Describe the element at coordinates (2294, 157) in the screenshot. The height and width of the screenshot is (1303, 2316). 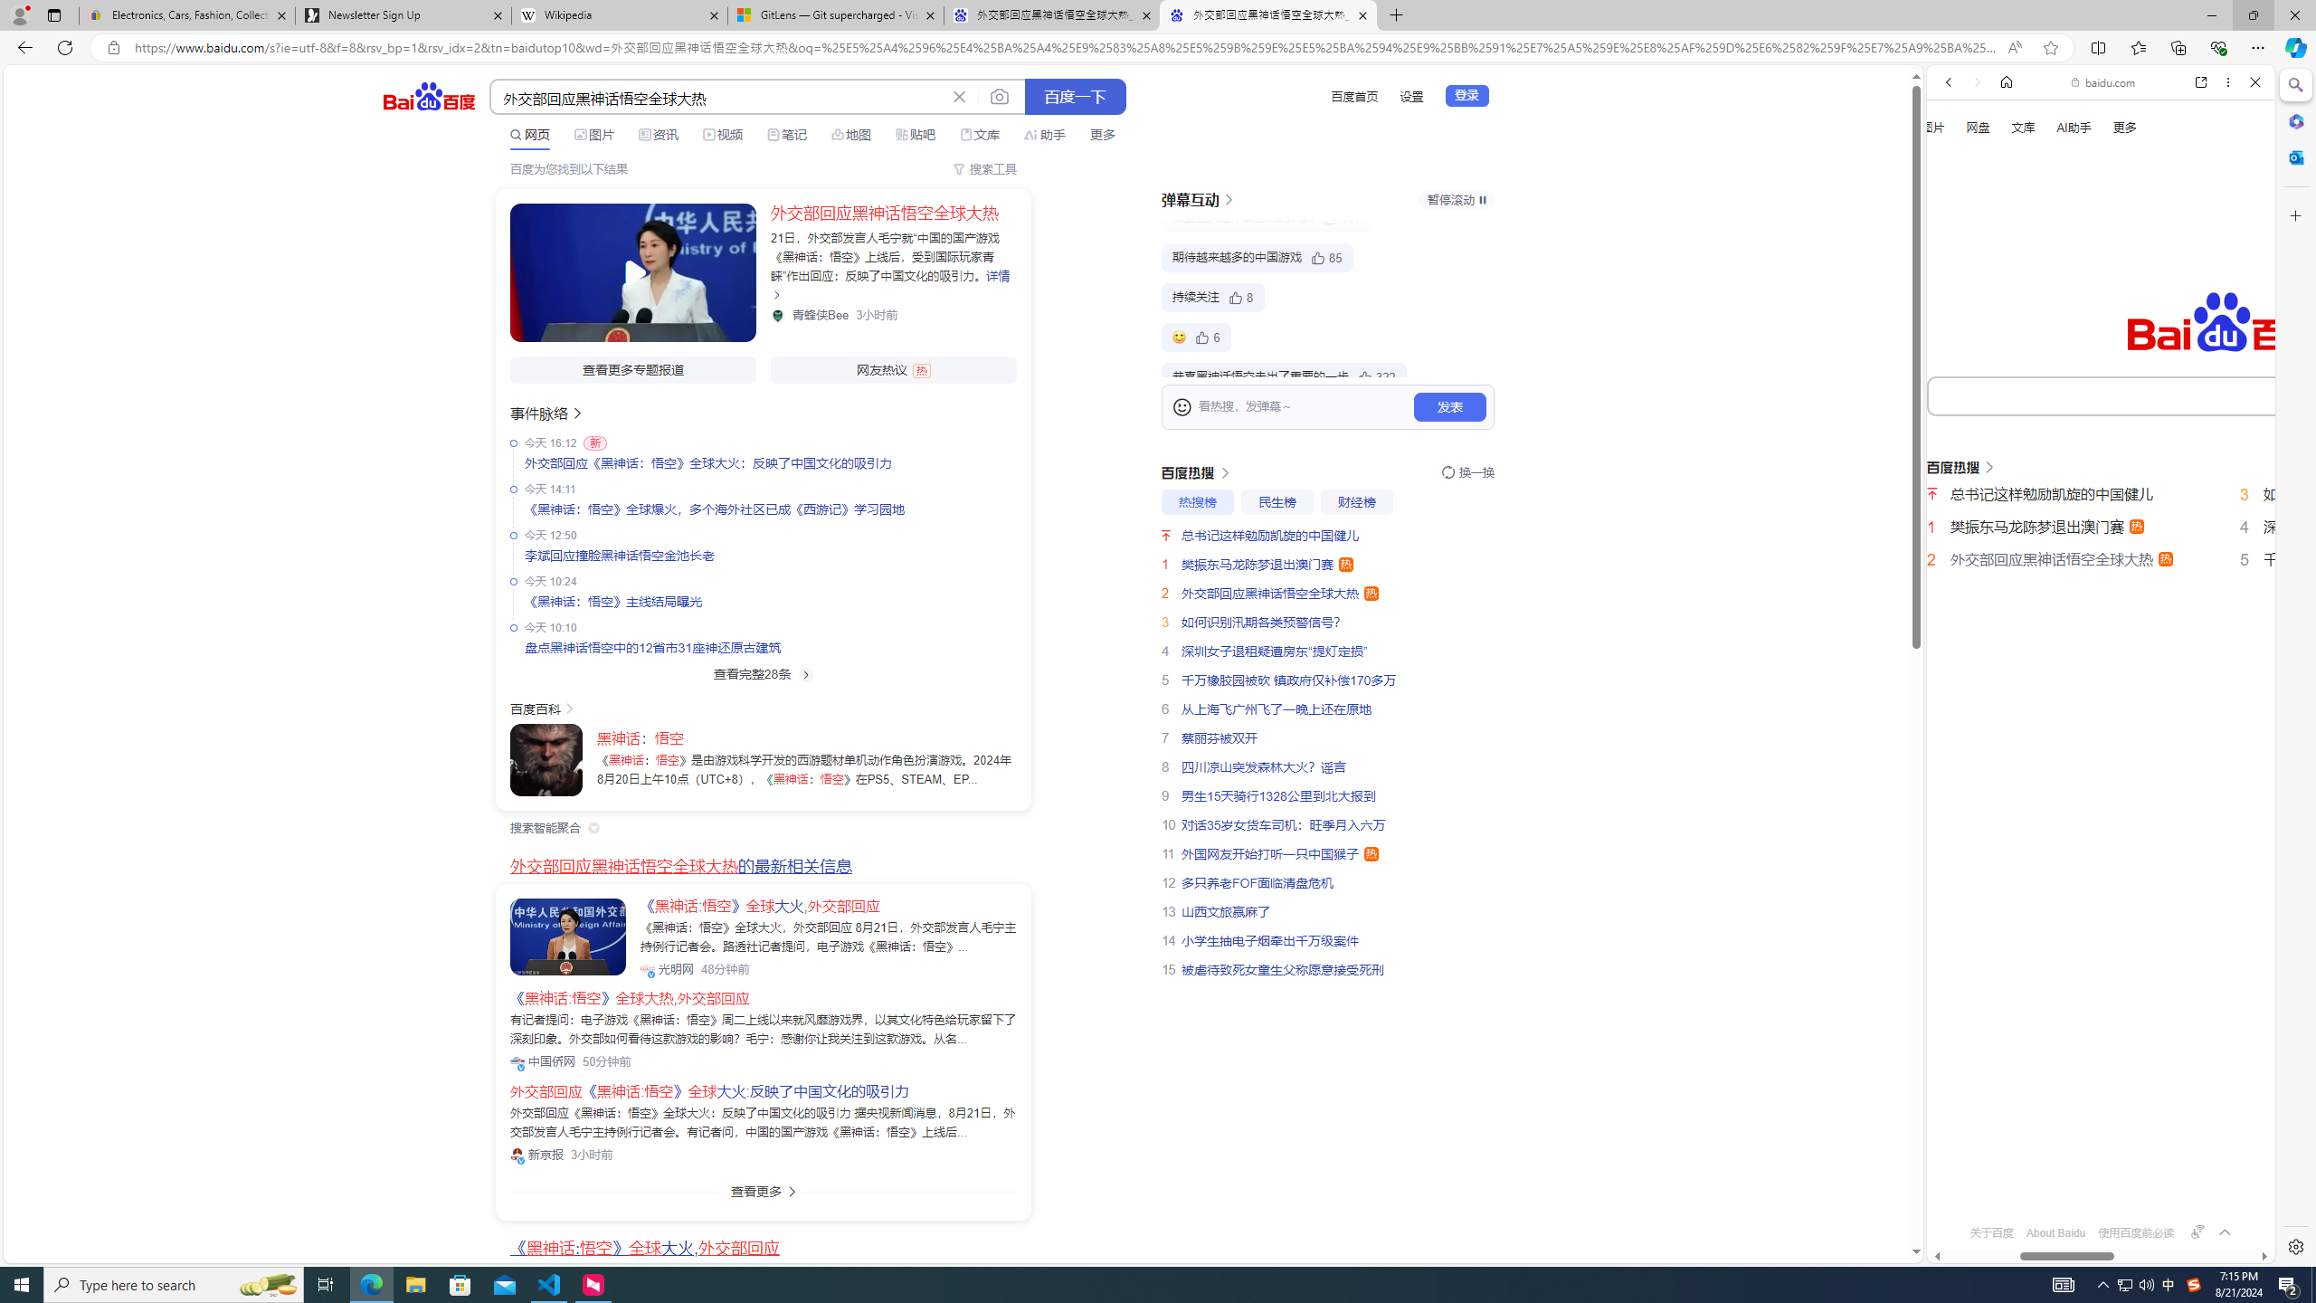
I see `Outlook` at that location.